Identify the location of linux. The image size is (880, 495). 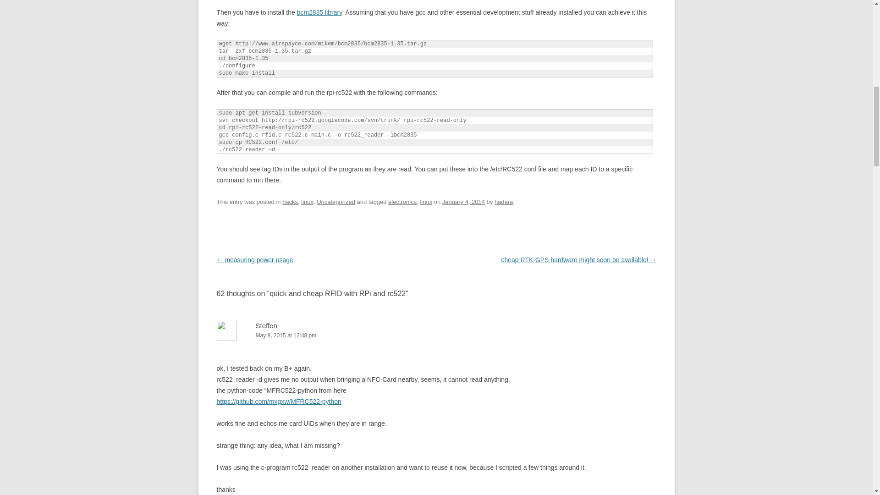
(425, 202).